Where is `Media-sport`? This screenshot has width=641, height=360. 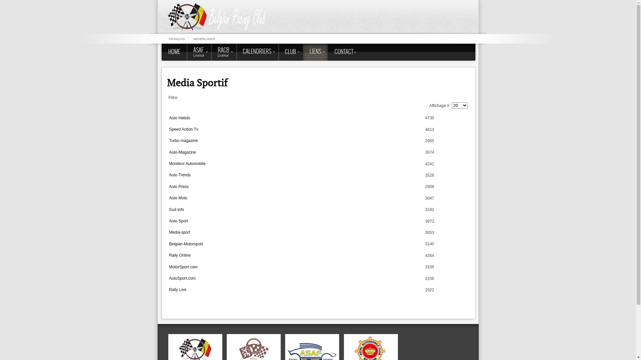
Media-sport is located at coordinates (180, 232).